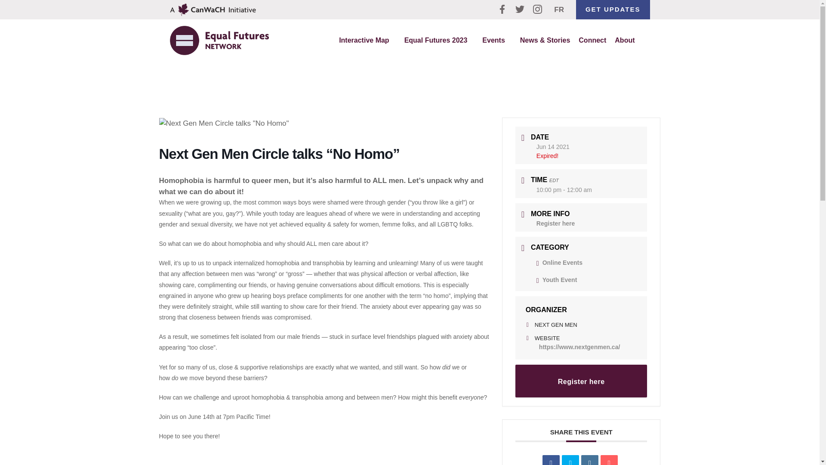 This screenshot has height=465, width=826. I want to click on Register here, so click(555, 223).